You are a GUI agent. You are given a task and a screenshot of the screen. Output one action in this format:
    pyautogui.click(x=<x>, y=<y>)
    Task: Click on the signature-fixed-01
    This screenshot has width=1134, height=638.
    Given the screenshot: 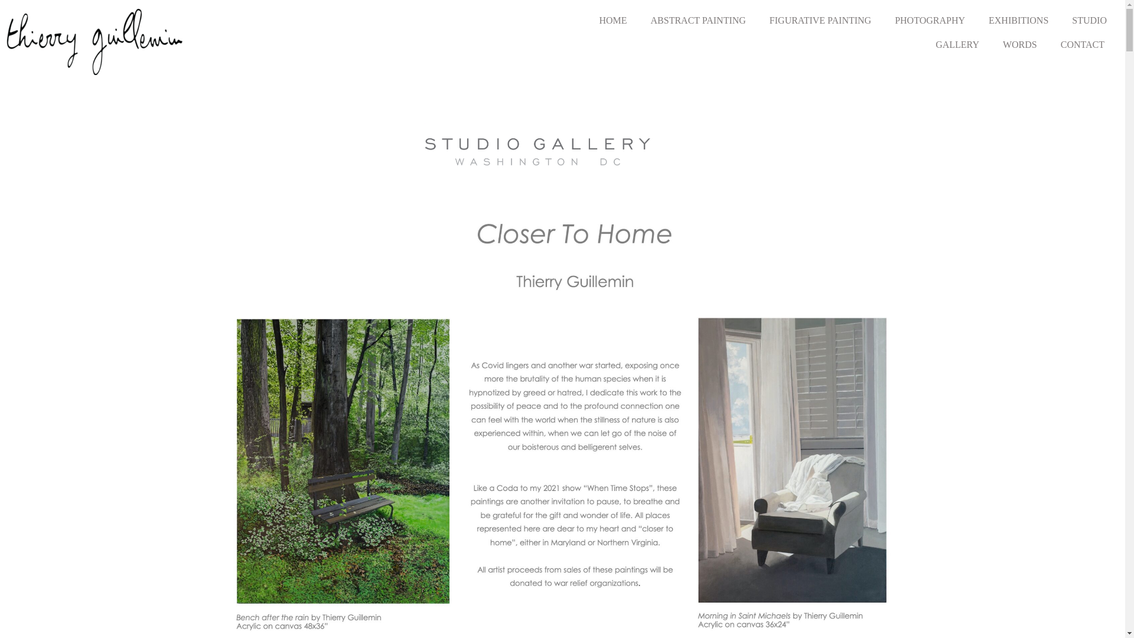 What is the action you would take?
    pyautogui.click(x=94, y=42)
    